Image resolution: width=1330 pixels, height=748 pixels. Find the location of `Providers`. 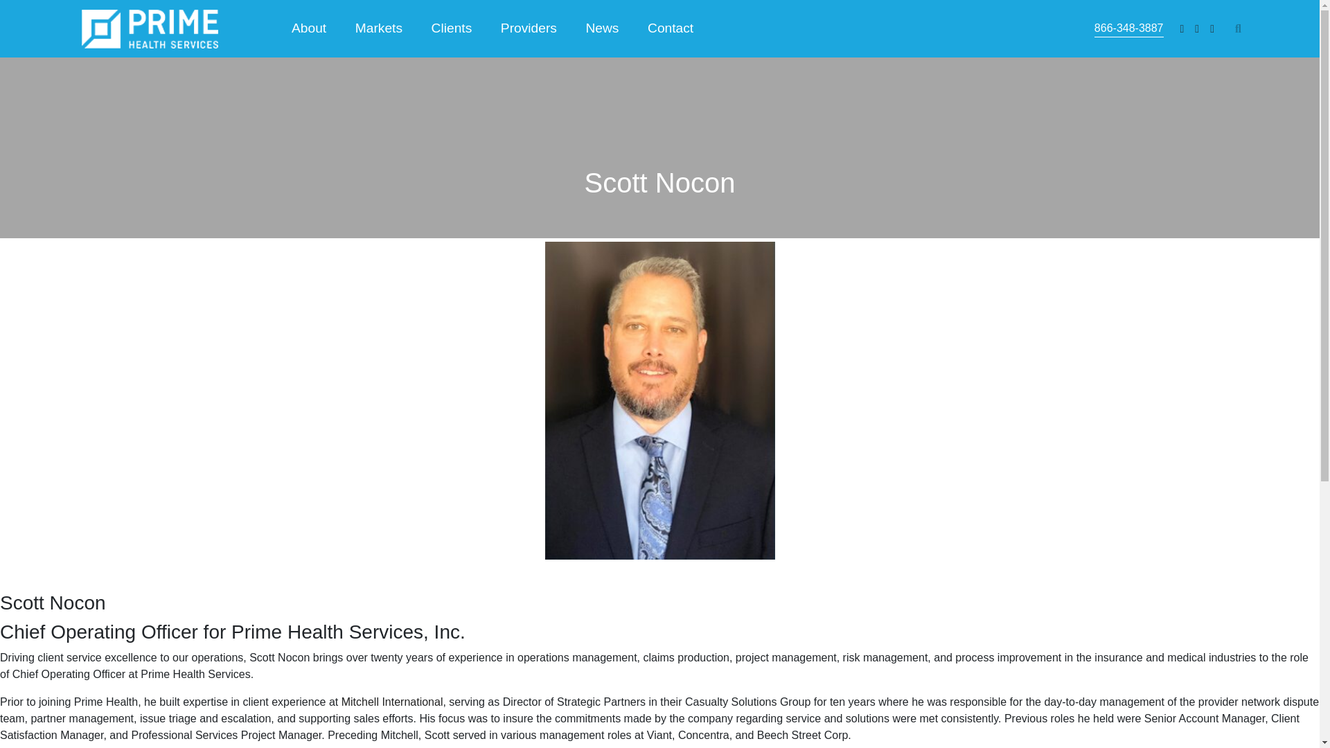

Providers is located at coordinates (529, 29).